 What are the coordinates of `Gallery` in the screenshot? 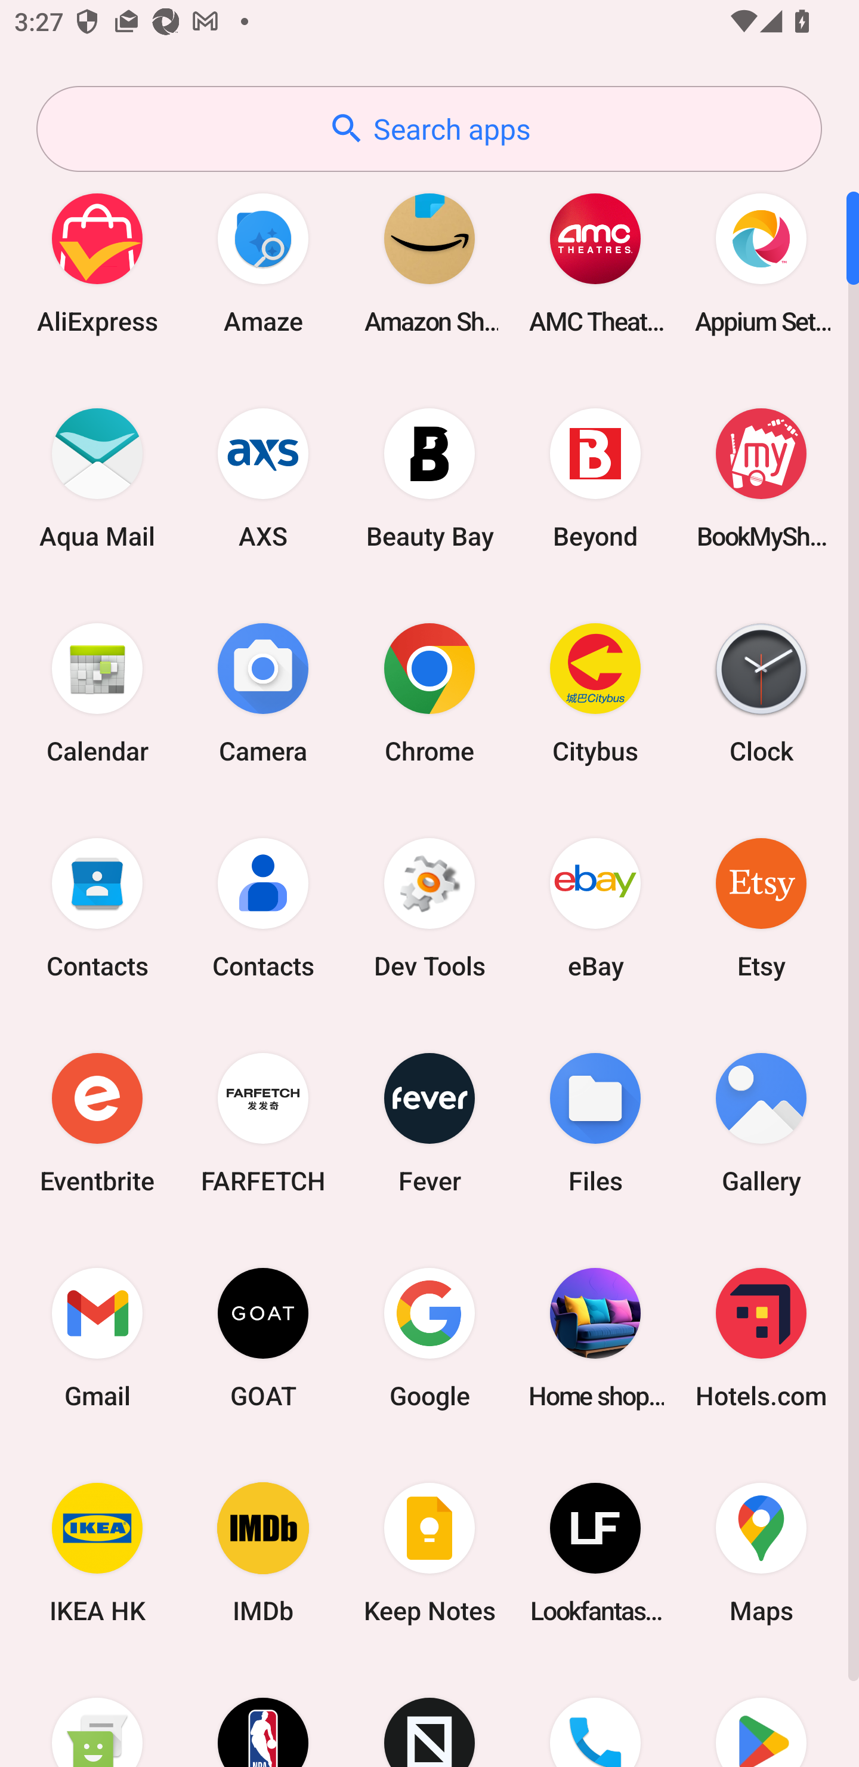 It's located at (761, 1122).